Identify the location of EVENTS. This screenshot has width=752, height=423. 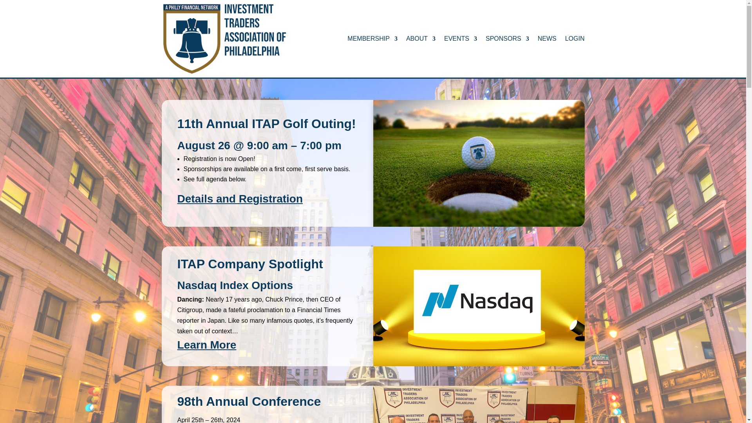
(461, 56).